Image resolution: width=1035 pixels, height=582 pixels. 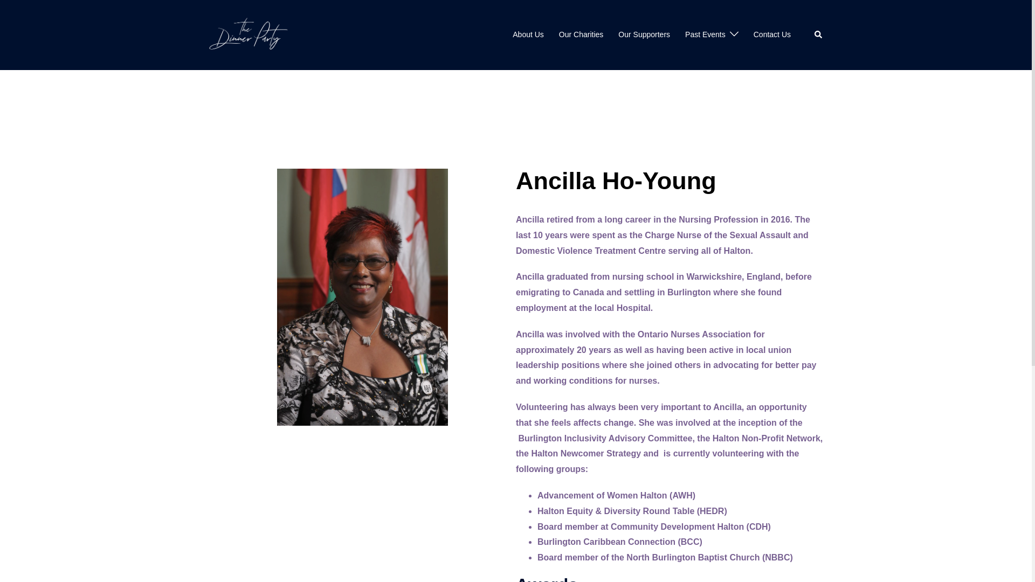 What do you see at coordinates (705, 34) in the screenshot?
I see `Past Events` at bounding box center [705, 34].